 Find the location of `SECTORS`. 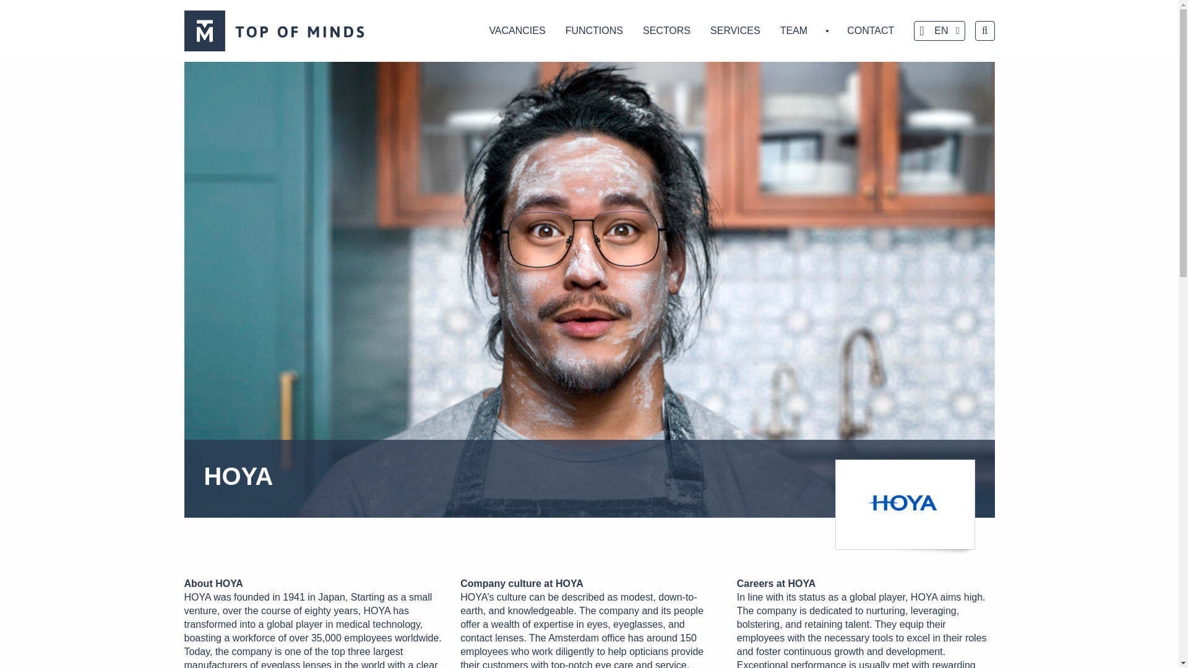

SECTORS is located at coordinates (667, 31).